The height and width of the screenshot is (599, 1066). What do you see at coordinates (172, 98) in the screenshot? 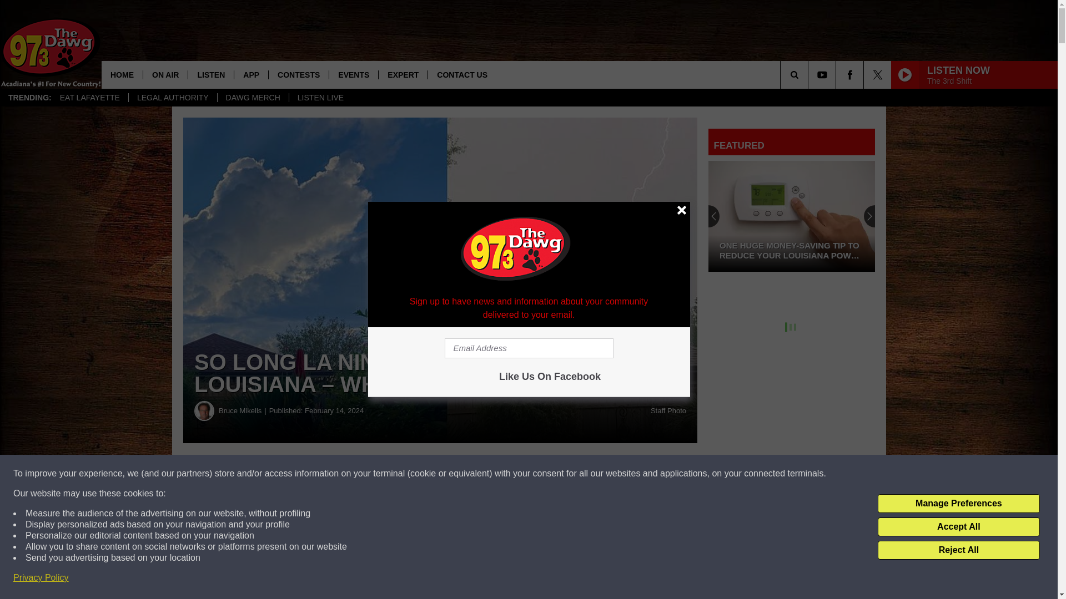
I see `LEGAL AUTHORITY` at bounding box center [172, 98].